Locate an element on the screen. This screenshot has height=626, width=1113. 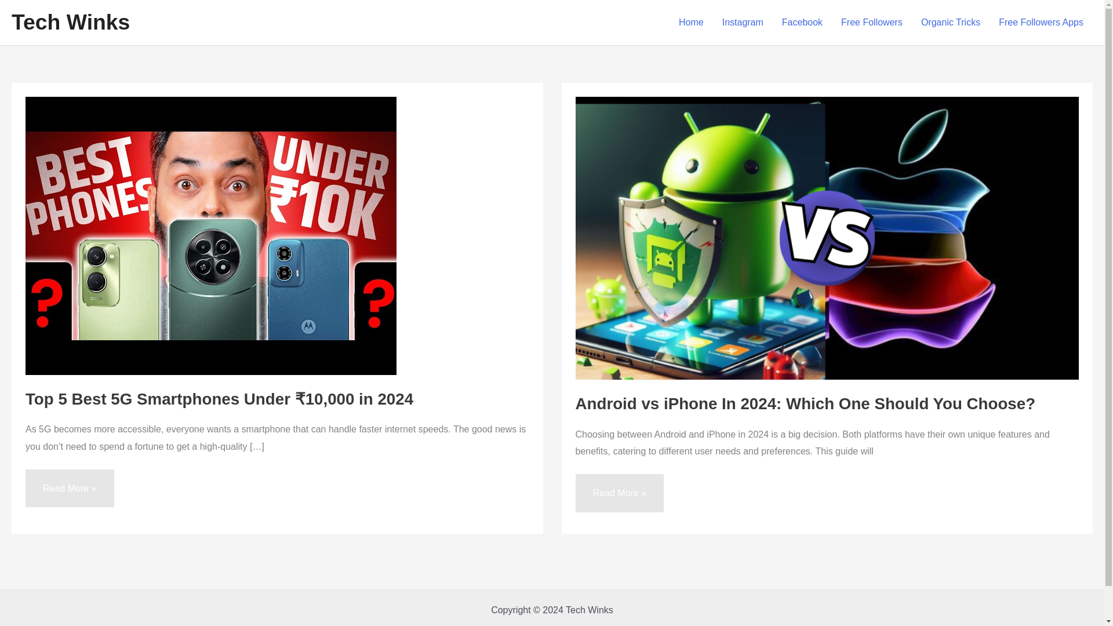
Tech Winks is located at coordinates (71, 22).